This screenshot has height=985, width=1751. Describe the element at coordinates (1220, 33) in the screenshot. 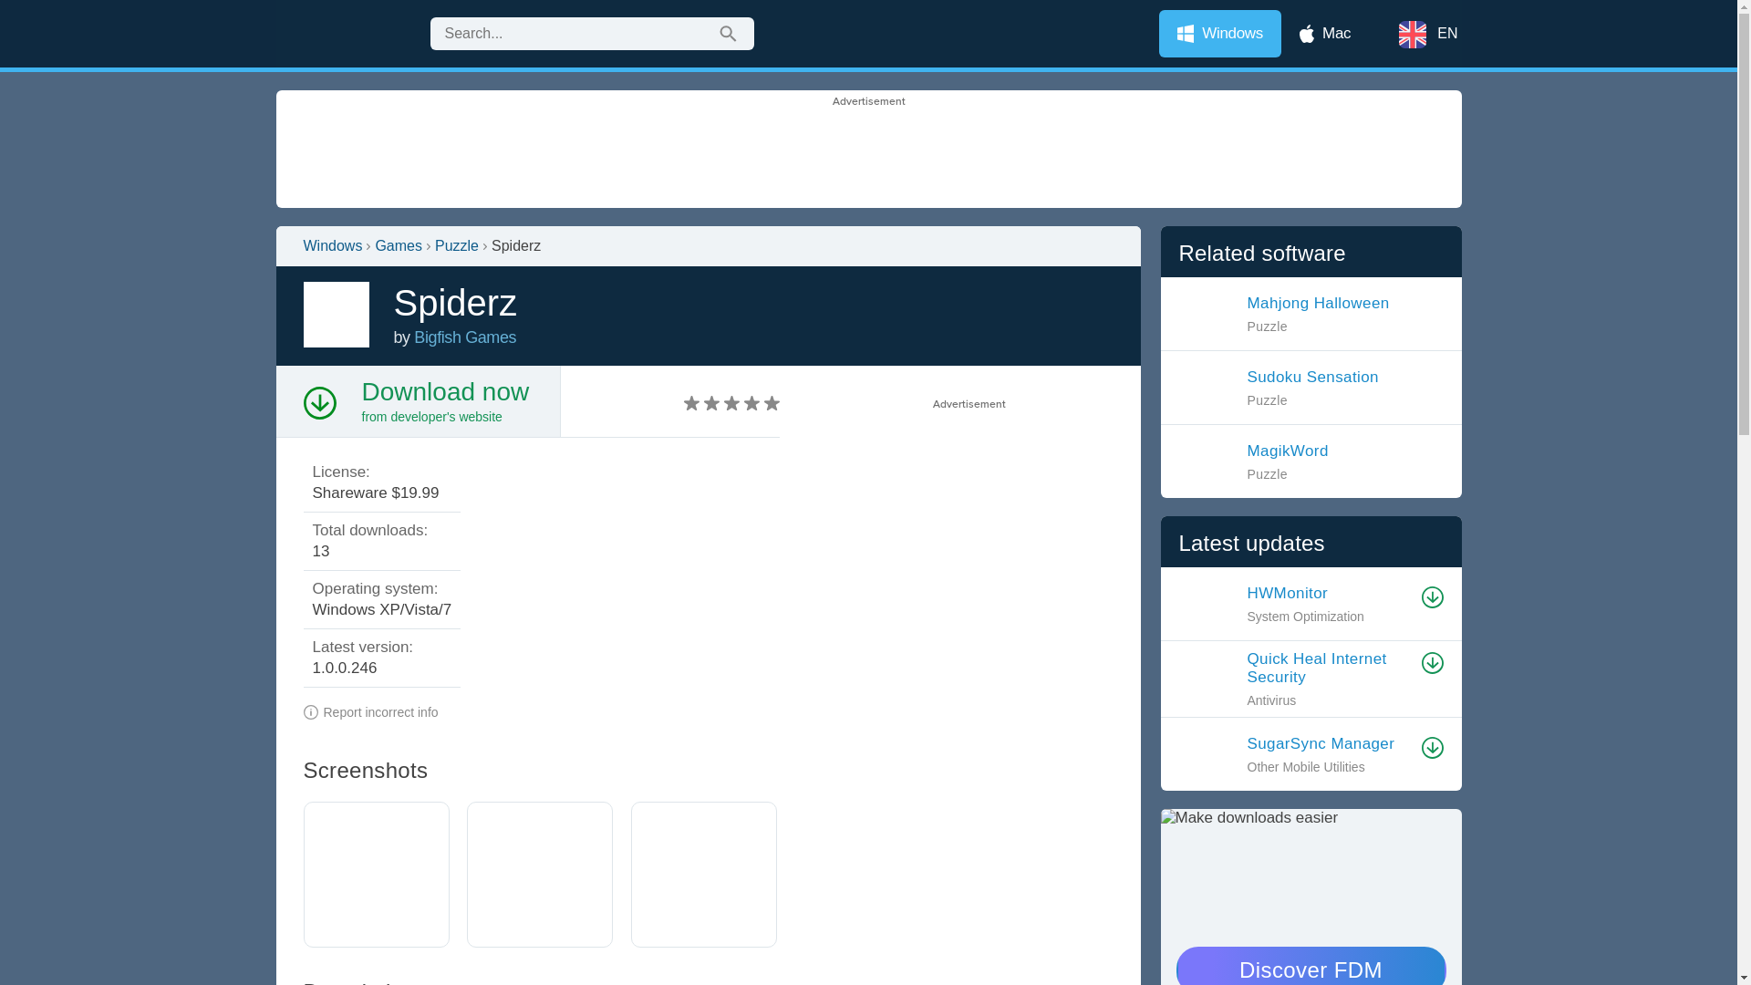

I see `SugarSync Manager` at that location.